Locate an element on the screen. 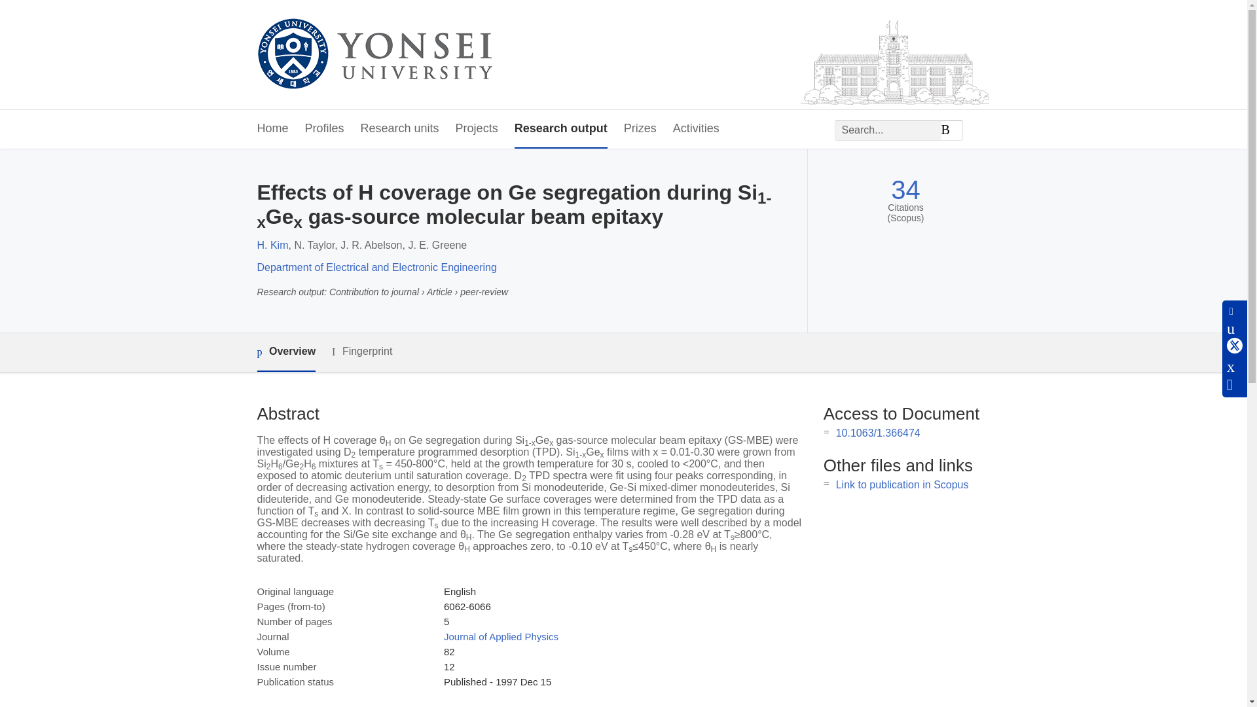 This screenshot has height=707, width=1257. Research units is located at coordinates (399, 129).